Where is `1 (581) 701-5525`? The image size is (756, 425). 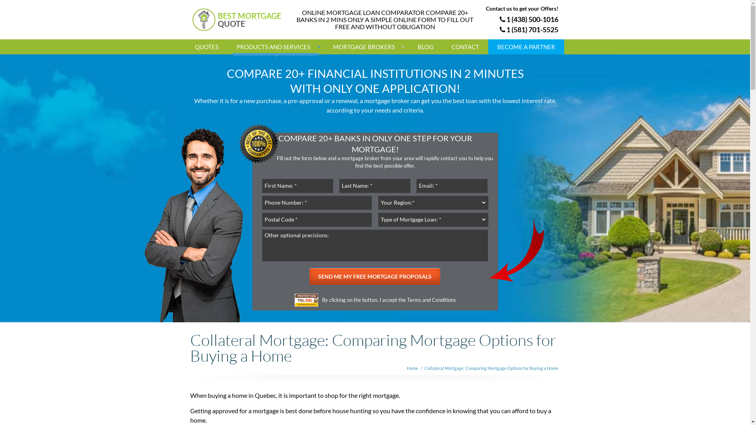
1 (581) 701-5525 is located at coordinates (528, 30).